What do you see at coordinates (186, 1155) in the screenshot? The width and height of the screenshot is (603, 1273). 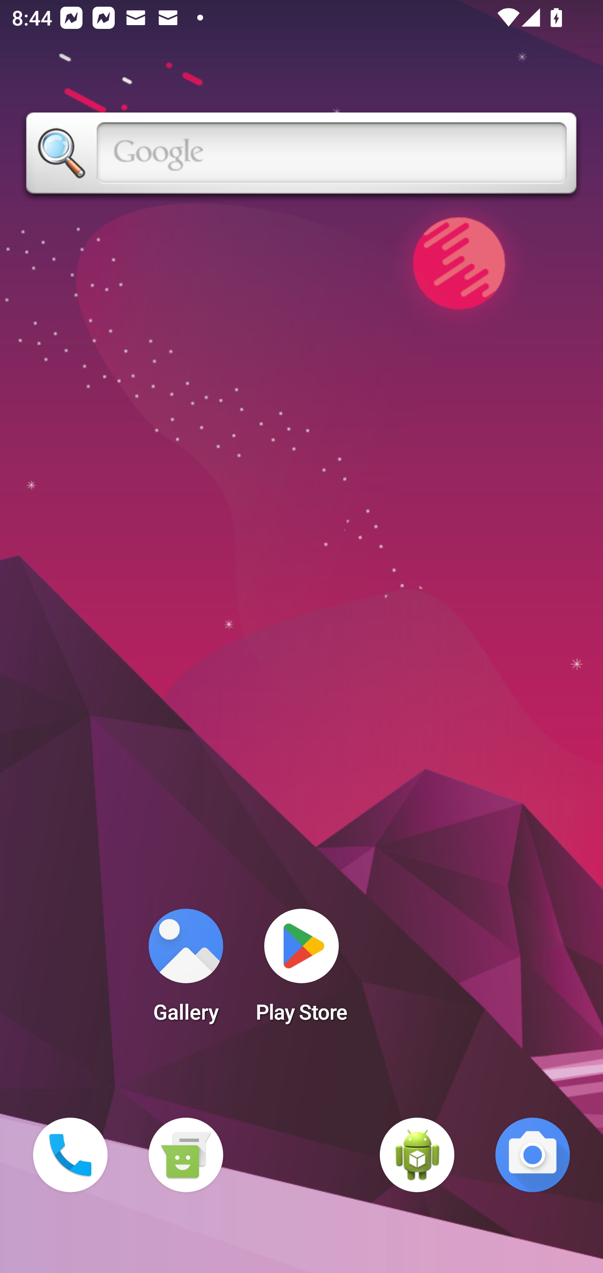 I see `Messaging` at bounding box center [186, 1155].